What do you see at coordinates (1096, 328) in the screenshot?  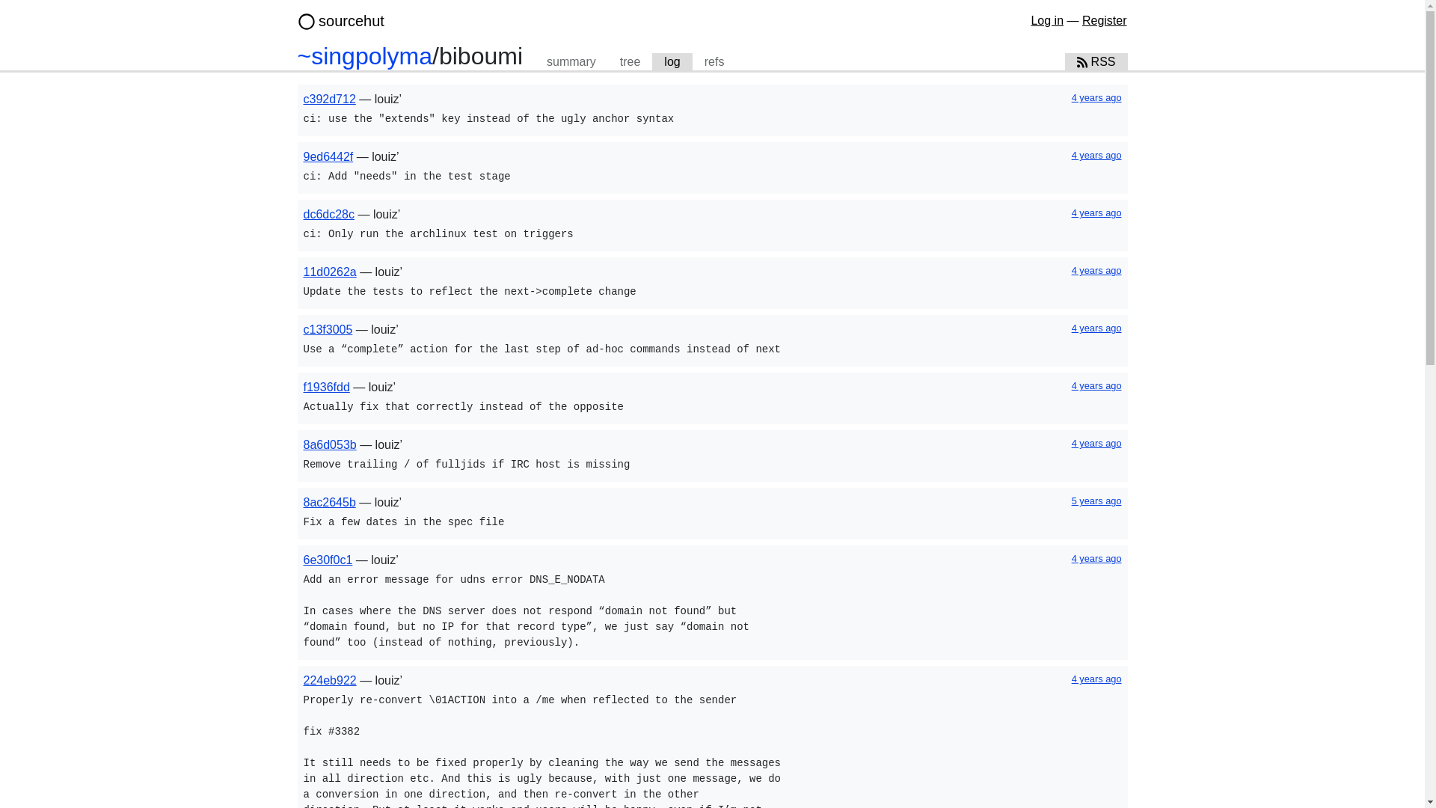 I see `2019-08-28 20:58:30 UTC` at bounding box center [1096, 328].